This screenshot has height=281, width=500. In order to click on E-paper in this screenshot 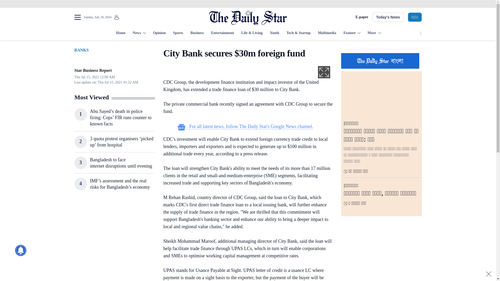, I will do `click(362, 17)`.